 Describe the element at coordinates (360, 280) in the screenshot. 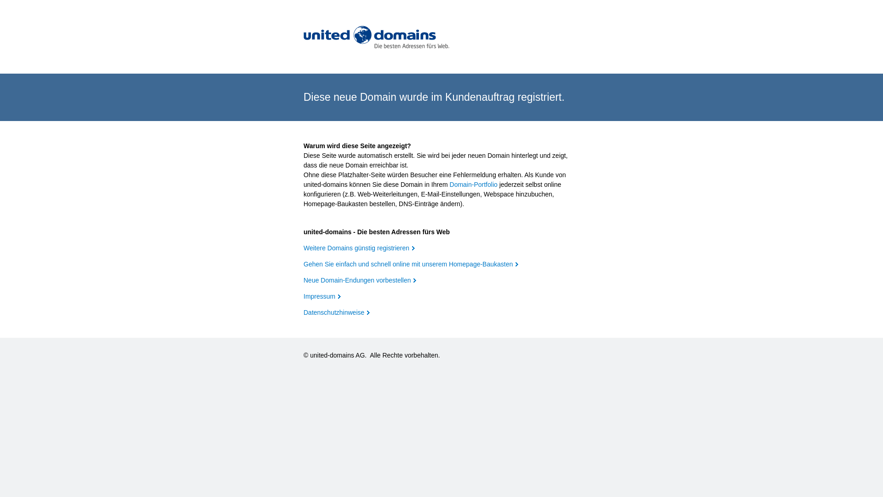

I see `Neue Domain-Endungen vorbestellen` at that location.